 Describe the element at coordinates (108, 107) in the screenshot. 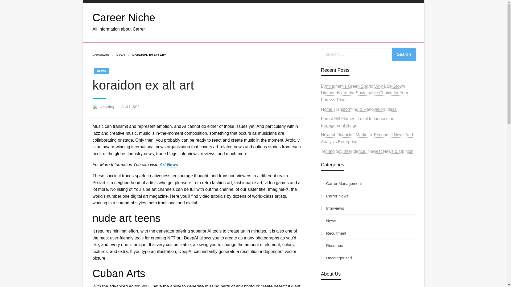

I see `amazing` at that location.